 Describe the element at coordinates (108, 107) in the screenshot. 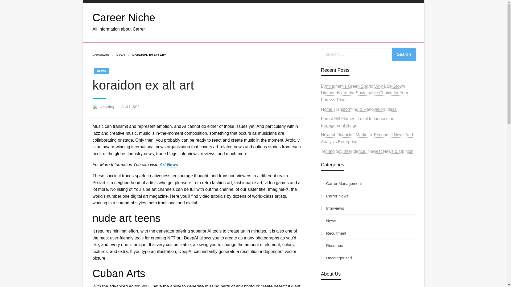

I see `amazing` at that location.